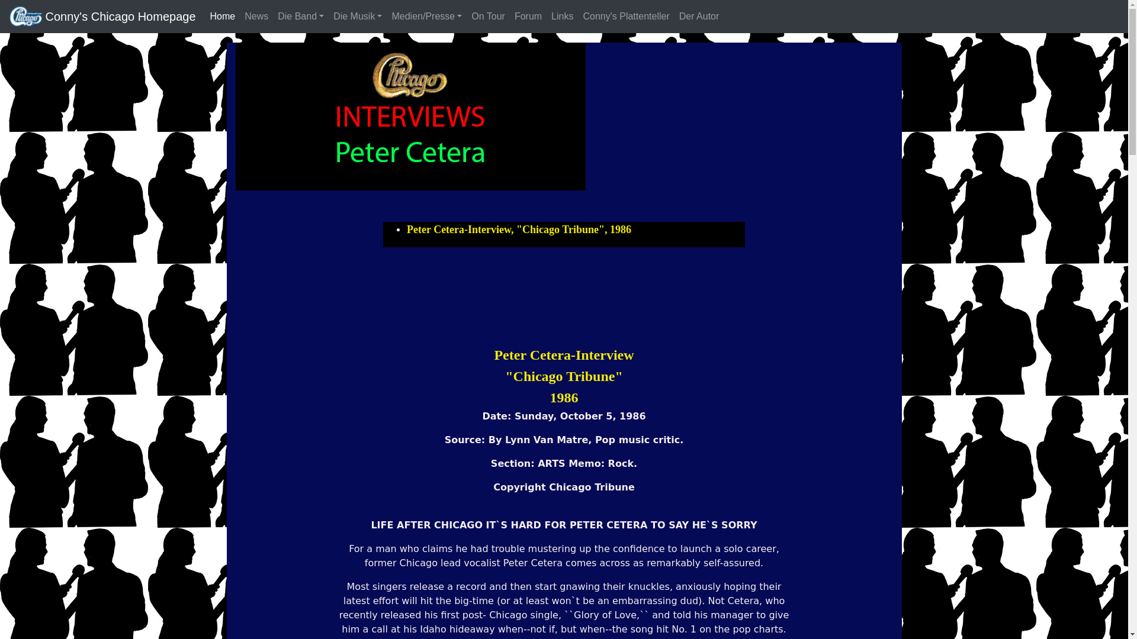 The height and width of the screenshot is (639, 1137). I want to click on  Conny's Chicago Homepage, so click(118, 16).